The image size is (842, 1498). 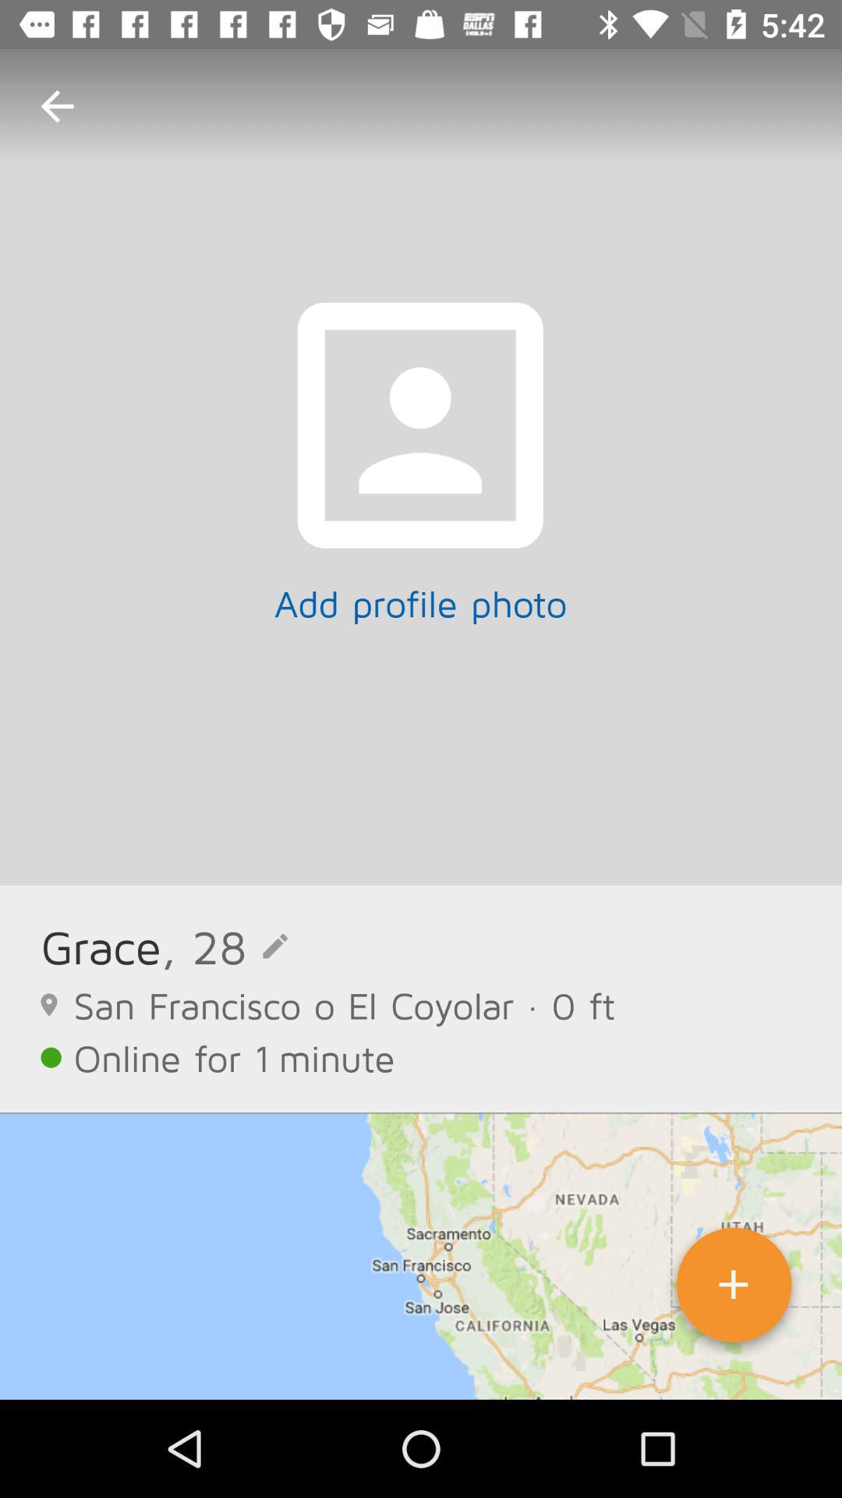 What do you see at coordinates (225, 946) in the screenshot?
I see `flip until the , 28 icon` at bounding box center [225, 946].